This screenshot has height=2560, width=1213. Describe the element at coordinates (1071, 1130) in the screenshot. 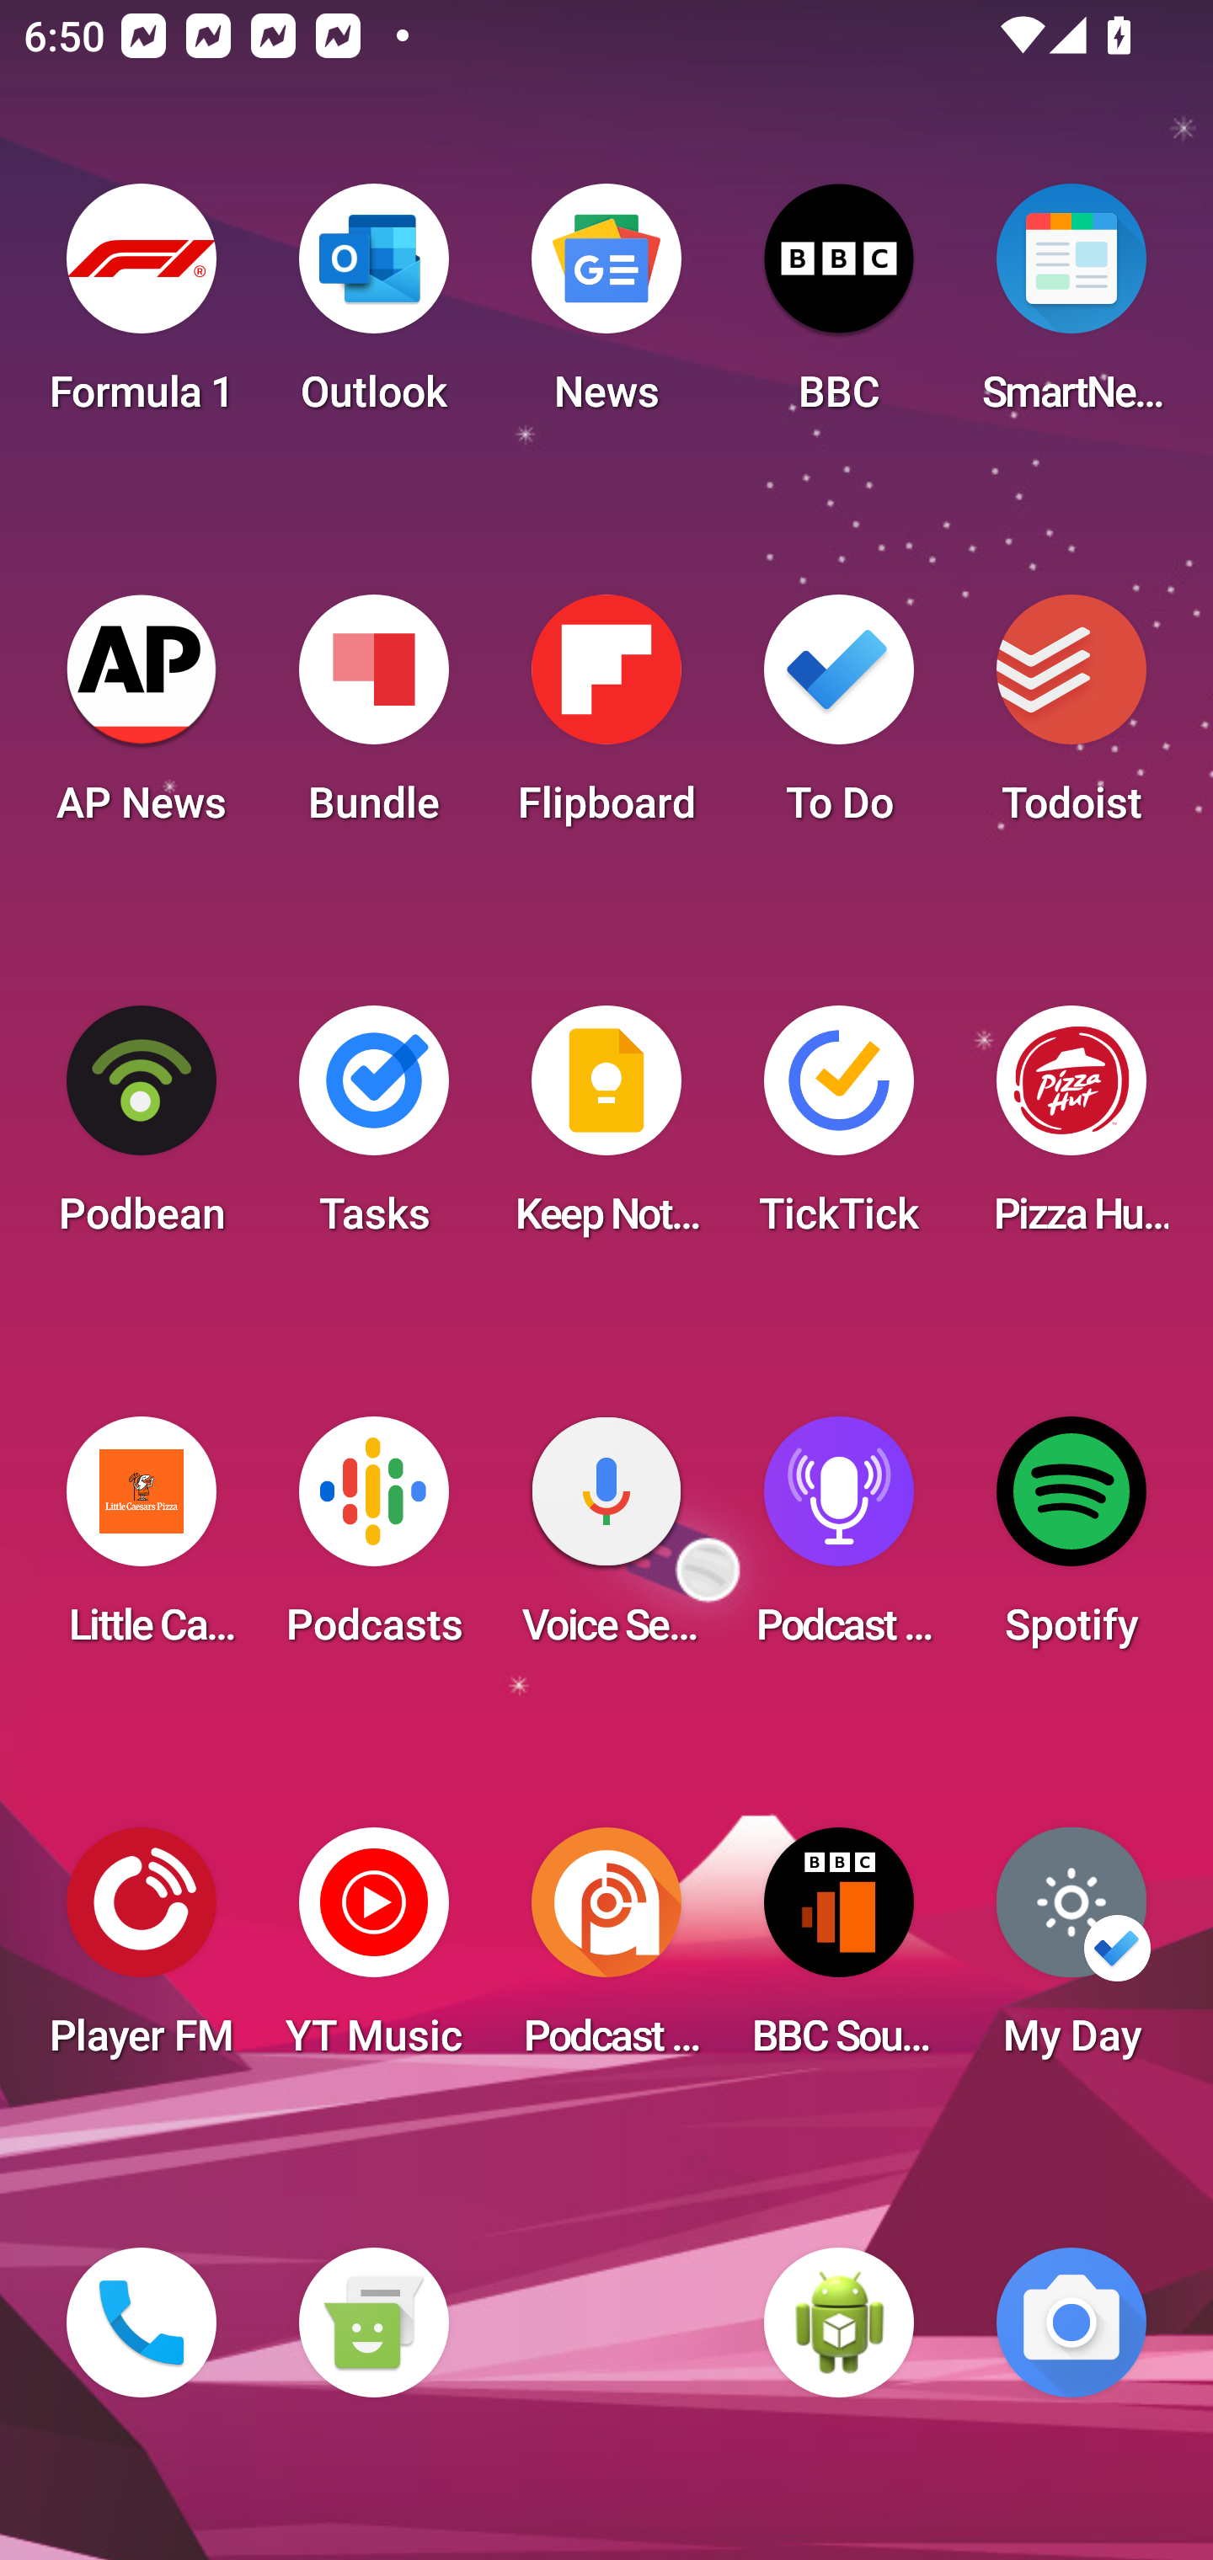

I see `Pizza Hut HK & Macau` at that location.